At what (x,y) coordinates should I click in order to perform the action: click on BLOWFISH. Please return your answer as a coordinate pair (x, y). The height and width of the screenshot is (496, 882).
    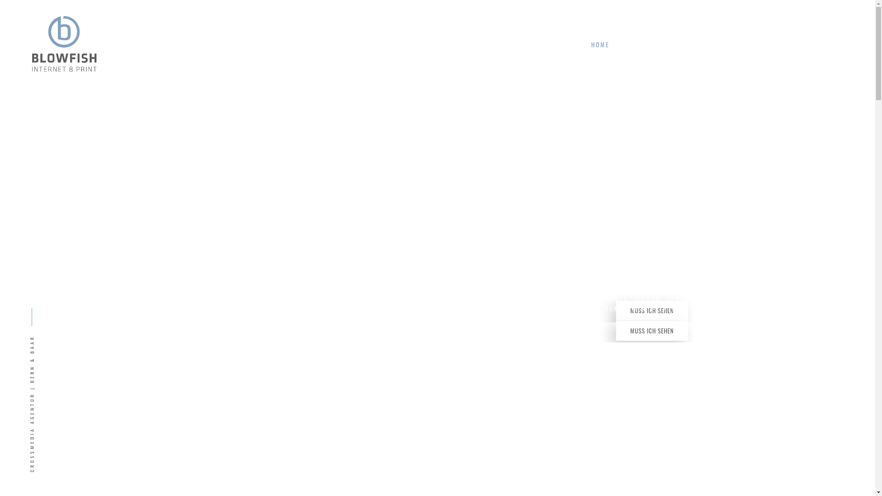
    Looking at the image, I should click on (729, 45).